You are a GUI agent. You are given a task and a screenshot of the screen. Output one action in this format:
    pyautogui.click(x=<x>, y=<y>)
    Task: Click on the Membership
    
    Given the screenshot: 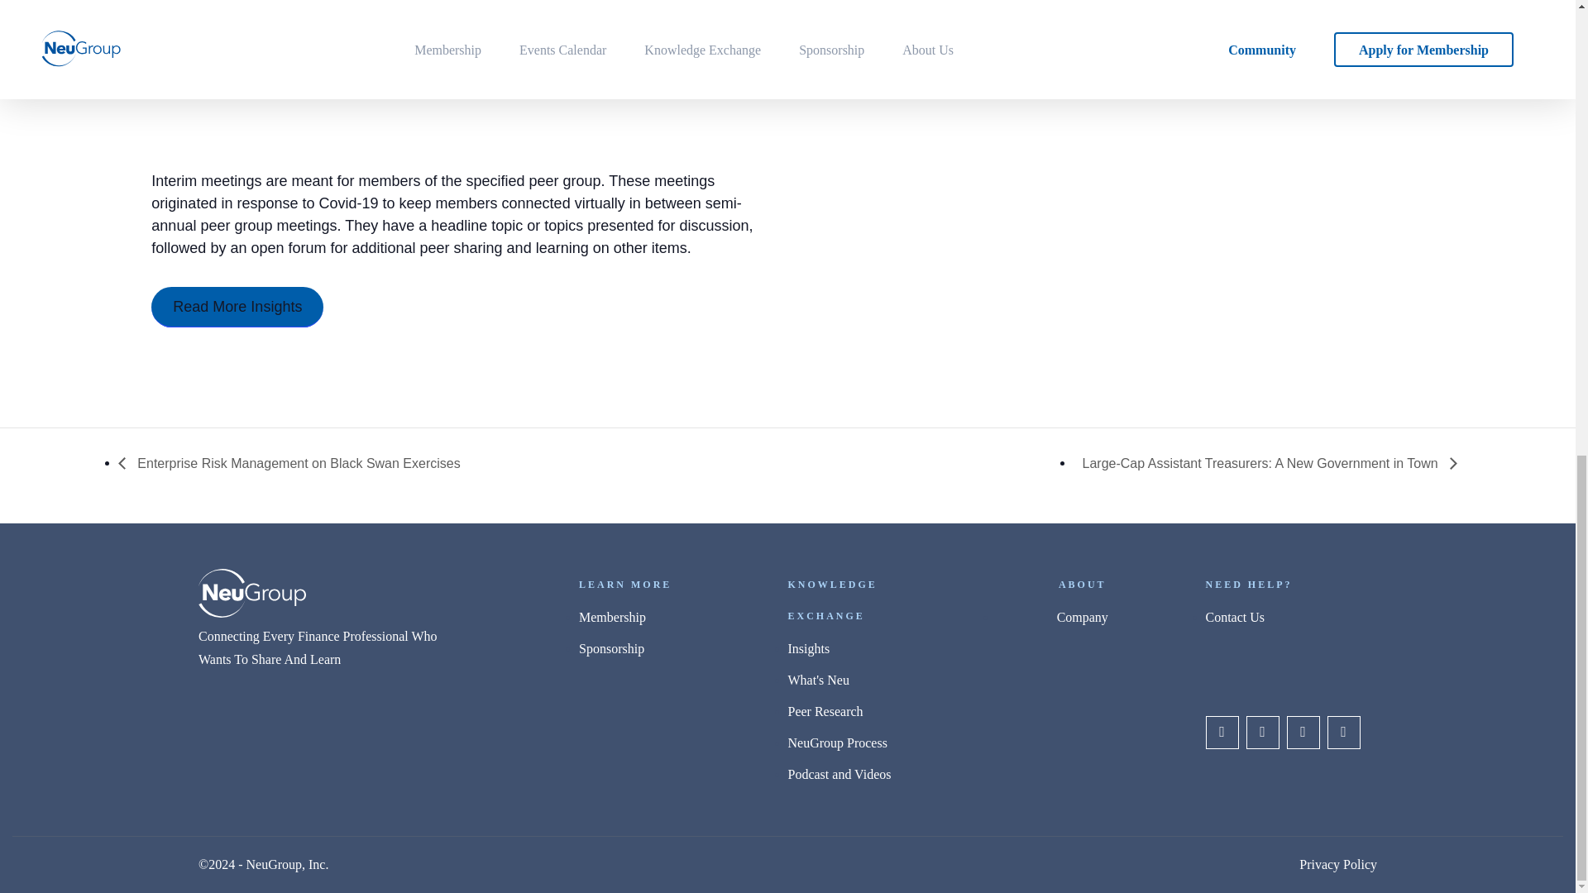 What is the action you would take?
    pyautogui.click(x=665, y=622)
    